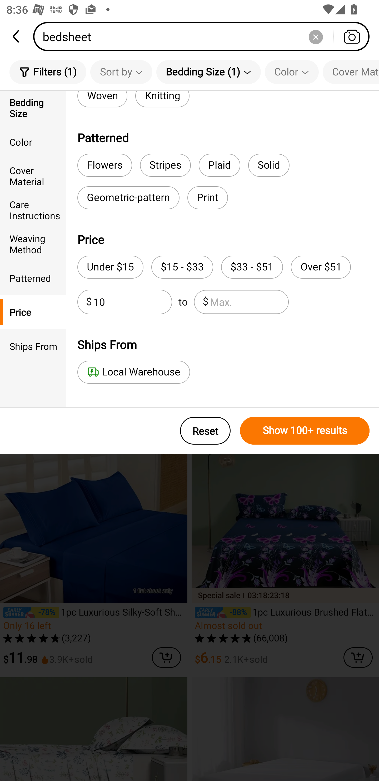 The image size is (379, 781). I want to click on Color, so click(292, 72).